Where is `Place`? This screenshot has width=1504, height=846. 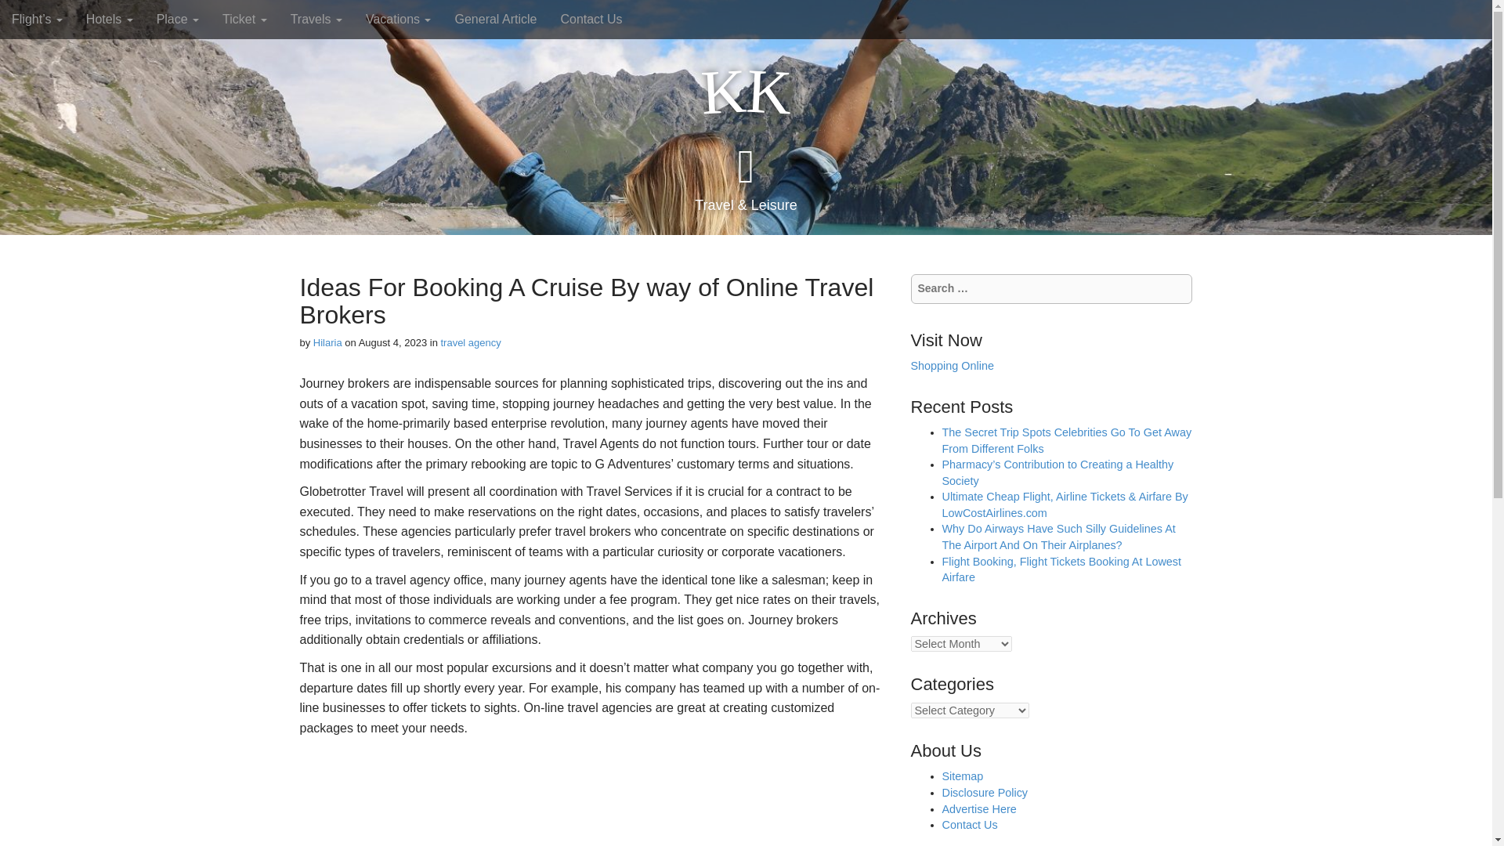 Place is located at coordinates (177, 19).